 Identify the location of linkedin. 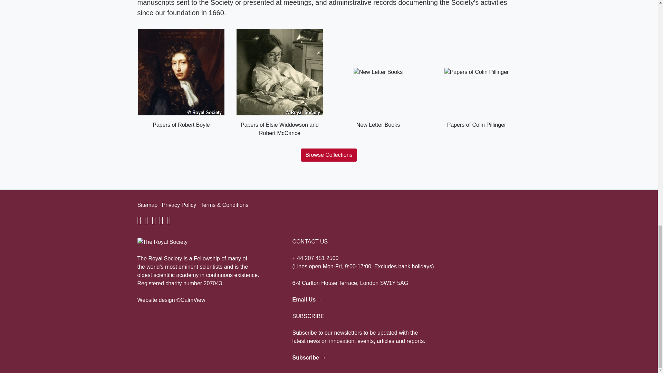
(169, 222).